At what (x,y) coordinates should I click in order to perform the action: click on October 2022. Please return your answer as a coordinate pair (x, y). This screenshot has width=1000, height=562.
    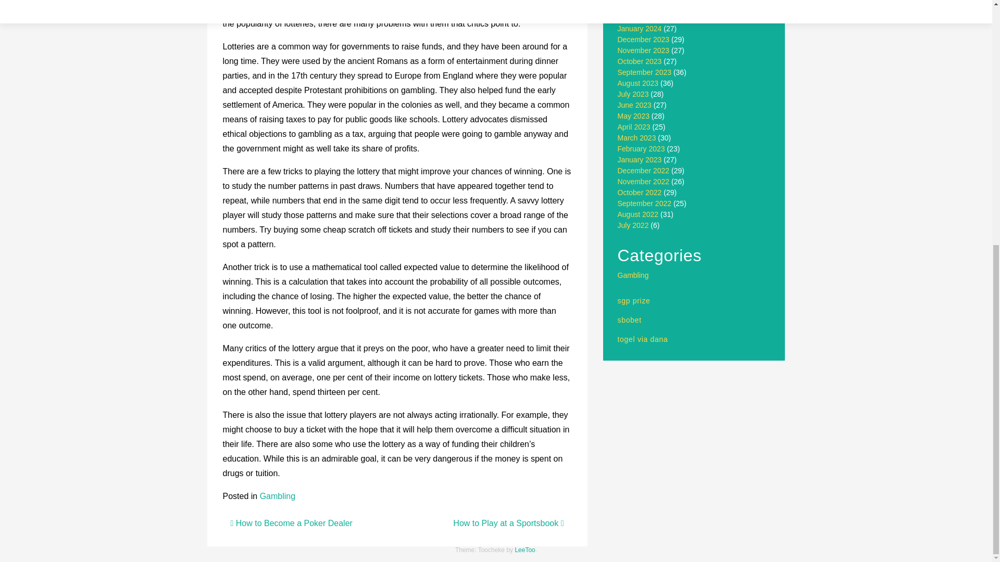
    Looking at the image, I should click on (640, 193).